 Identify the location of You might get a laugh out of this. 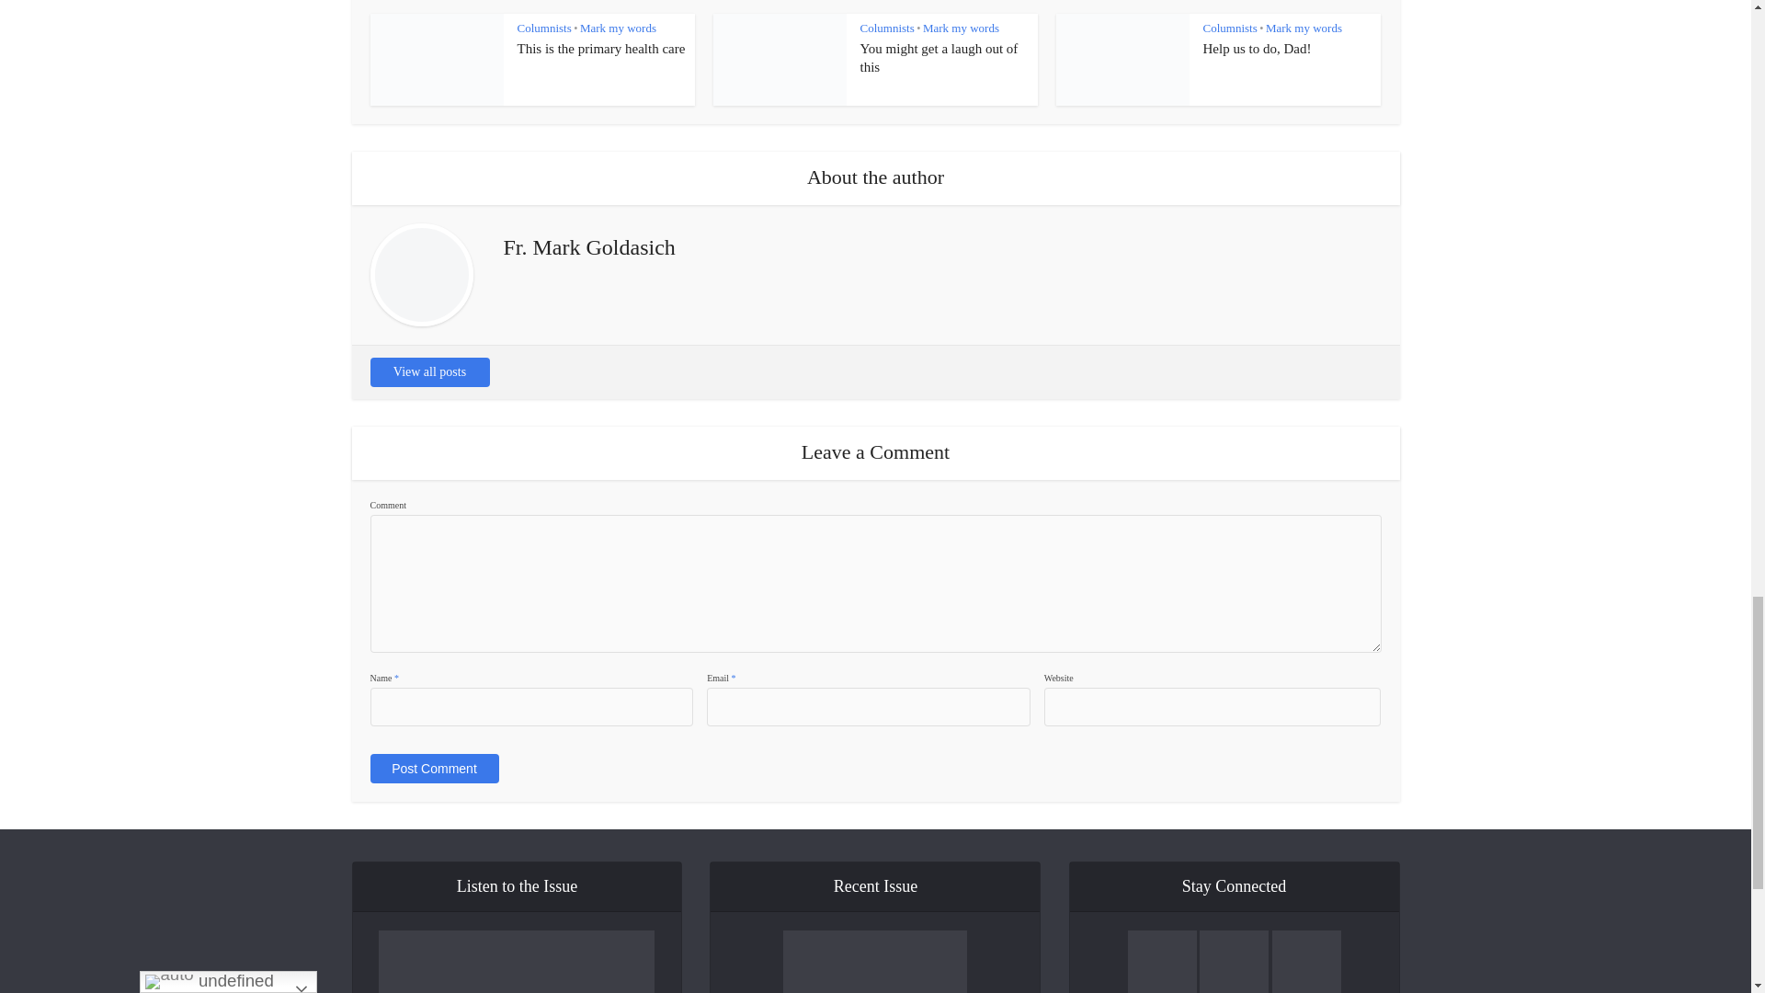
(939, 58).